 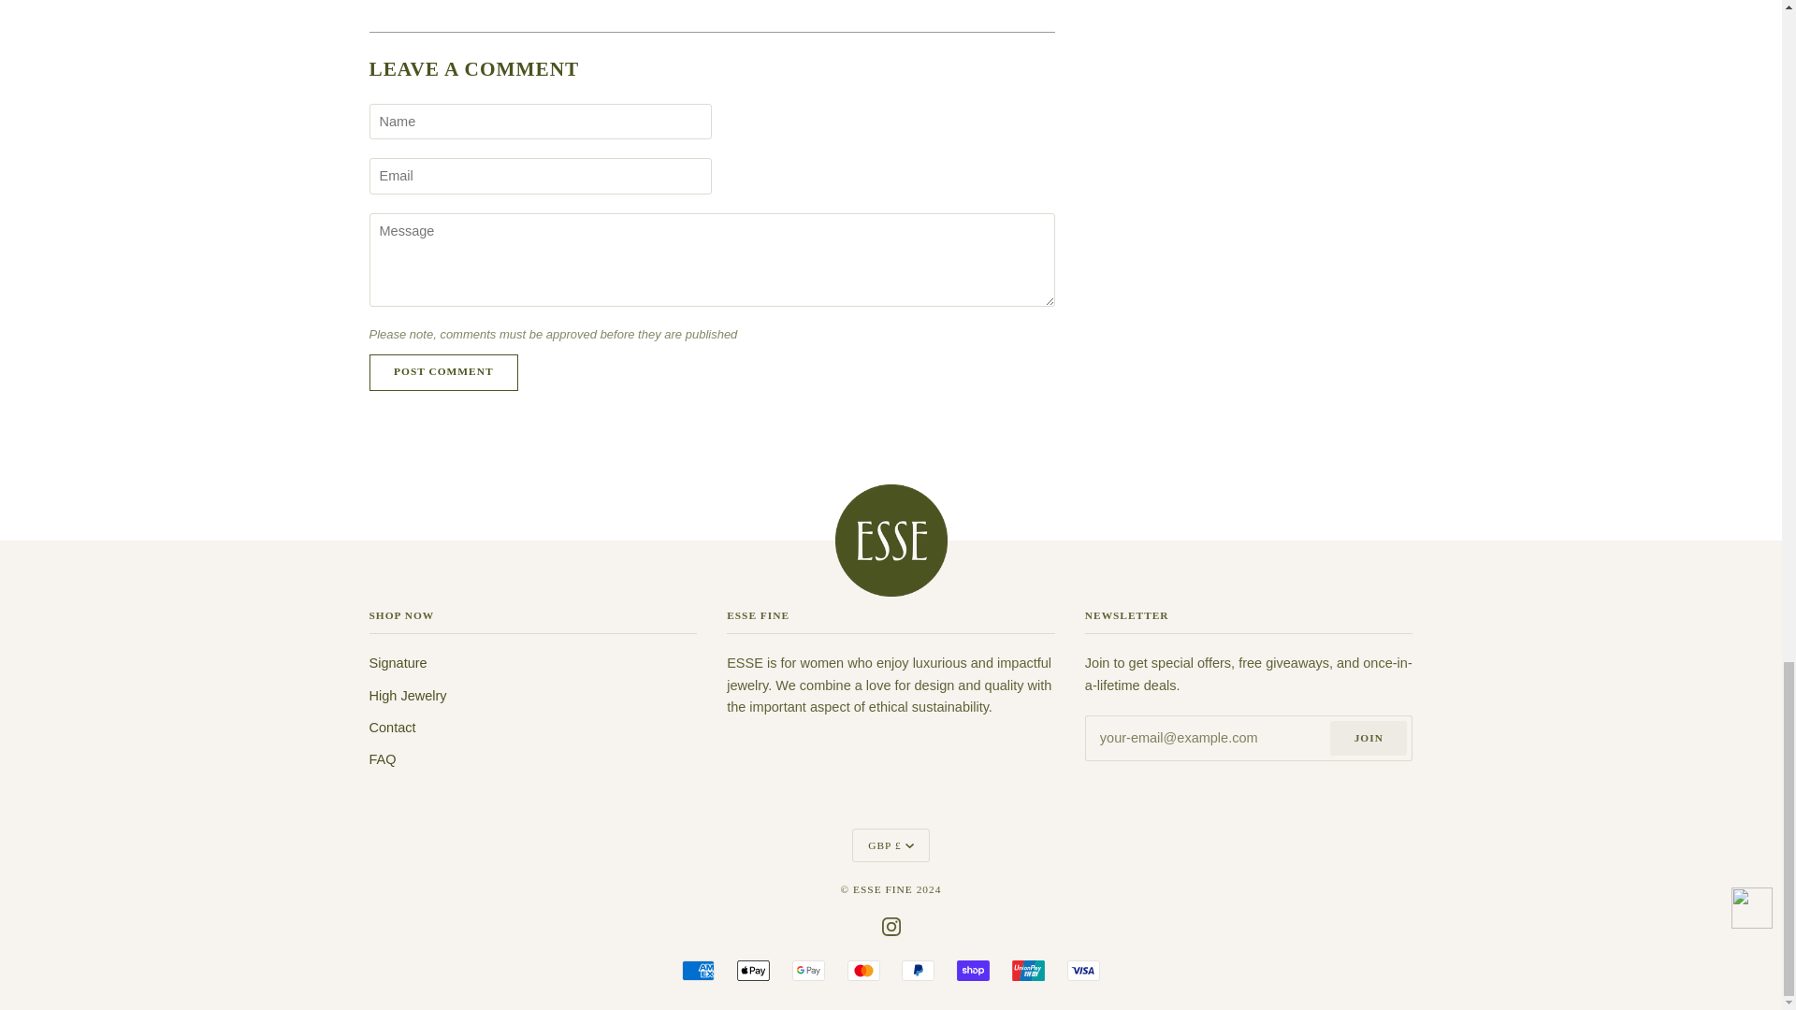 I want to click on AMERICAN EXPRESS, so click(x=698, y=971).